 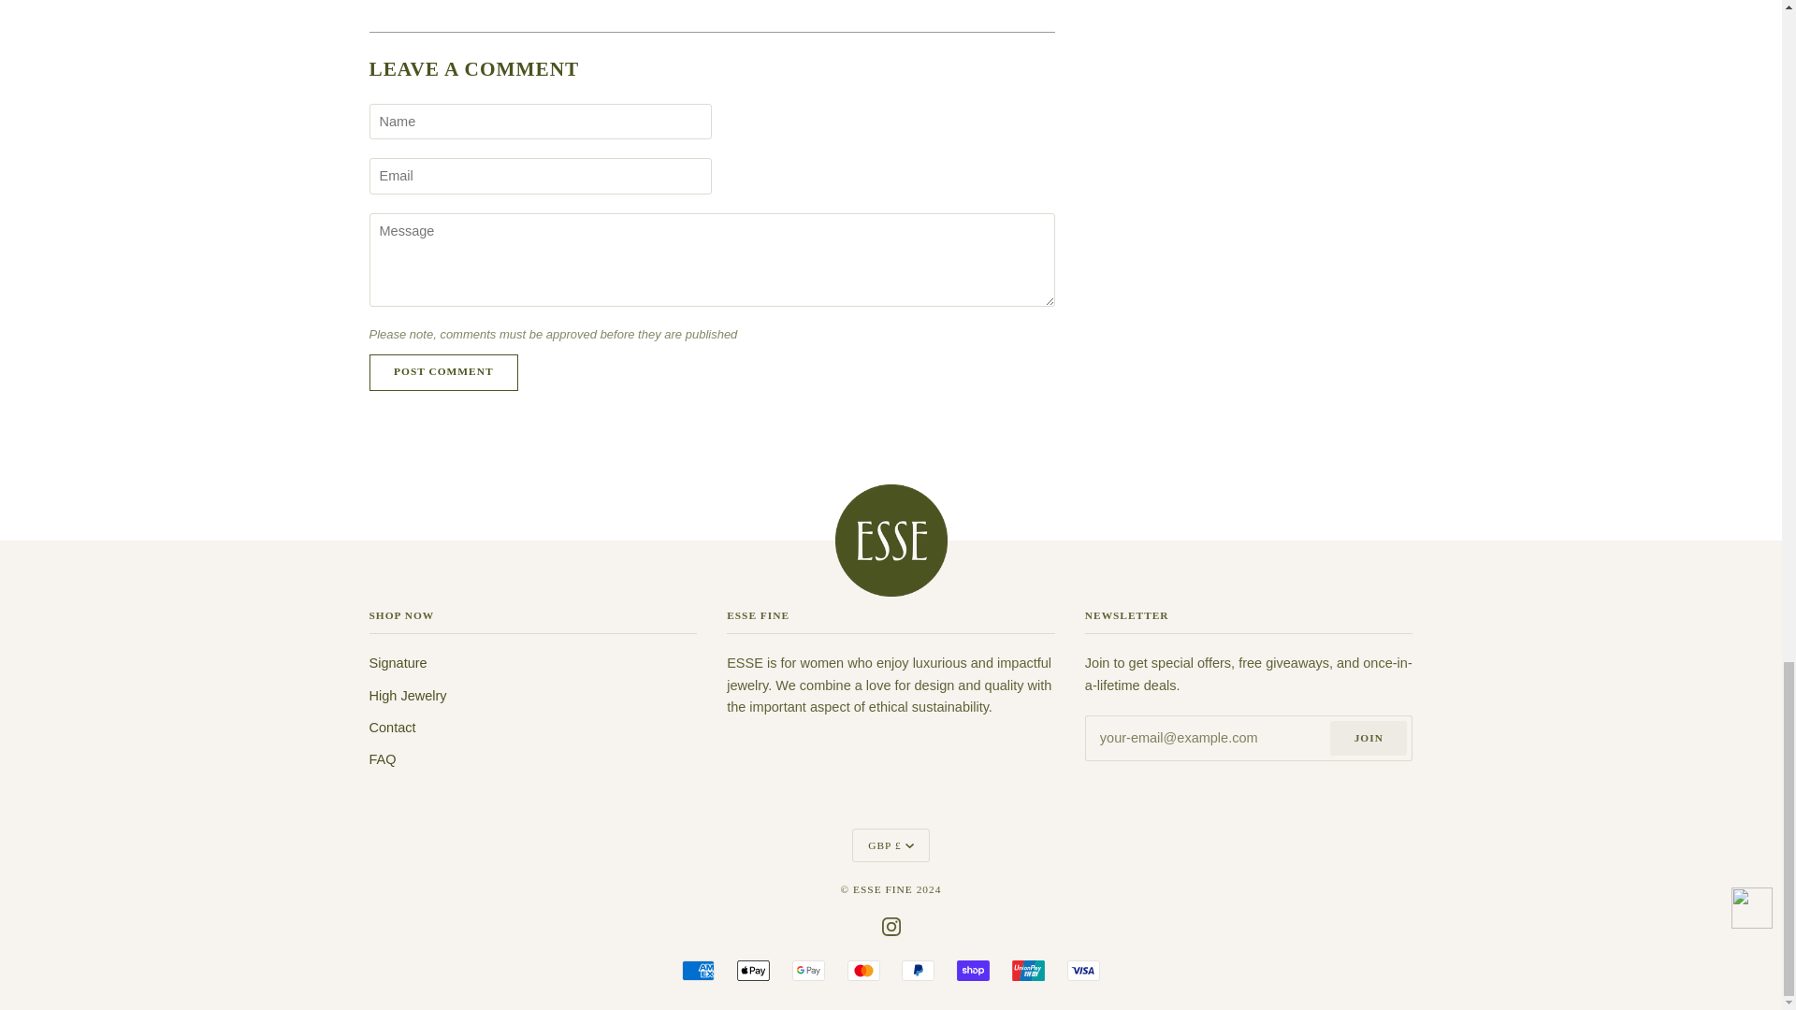 I want to click on AMERICAN EXPRESS, so click(x=698, y=971).